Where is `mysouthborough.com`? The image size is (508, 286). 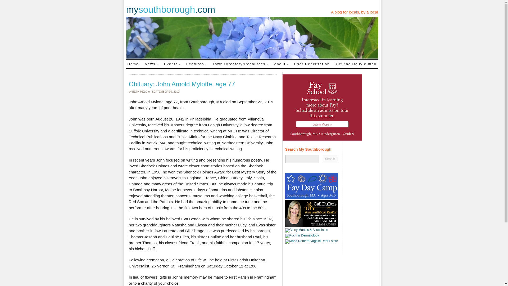 mysouthborough.com is located at coordinates (170, 10).